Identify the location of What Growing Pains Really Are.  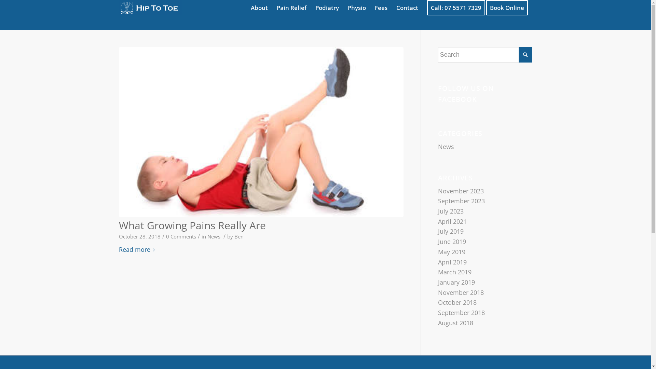
(192, 225).